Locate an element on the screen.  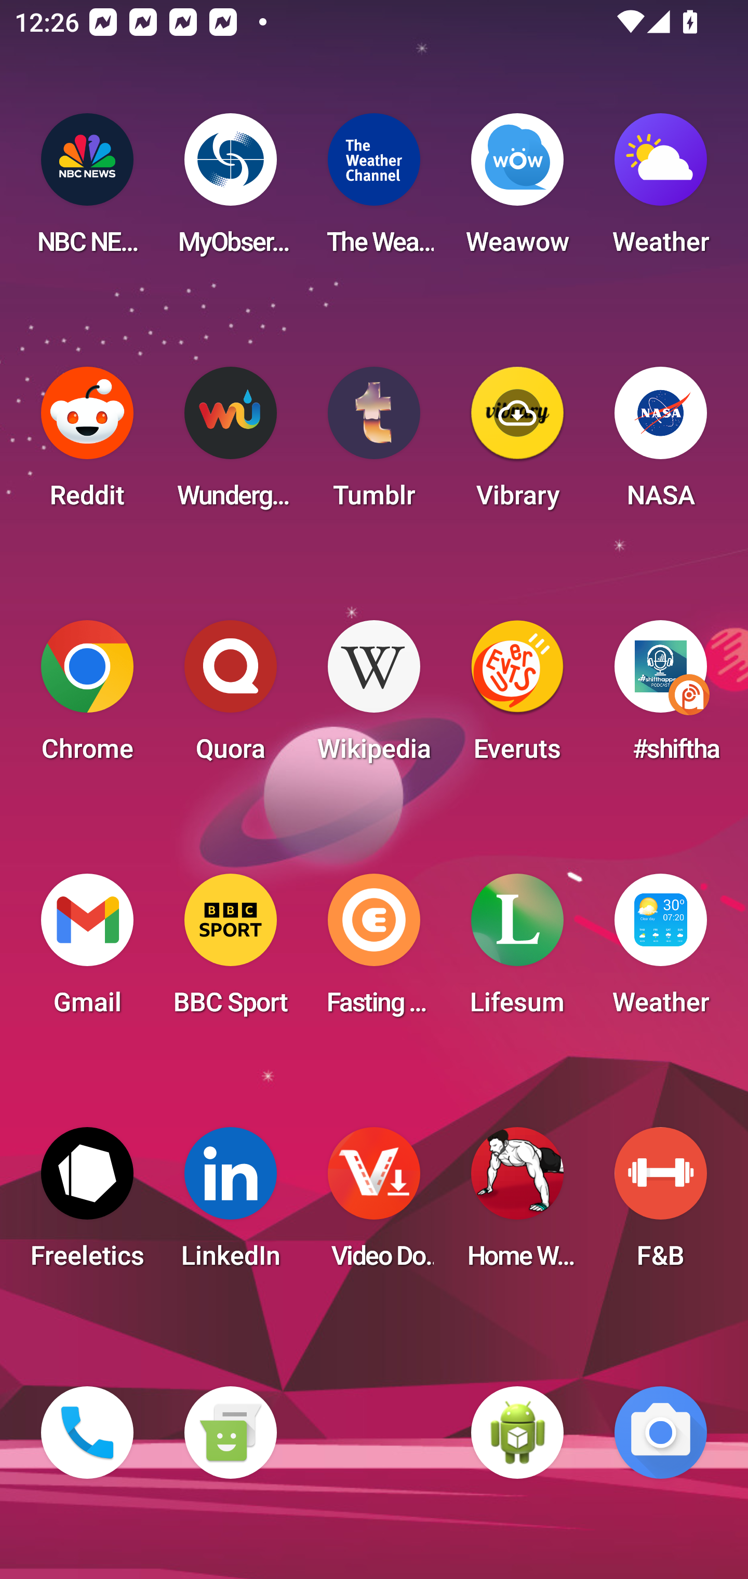
Wikipedia is located at coordinates (374, 697).